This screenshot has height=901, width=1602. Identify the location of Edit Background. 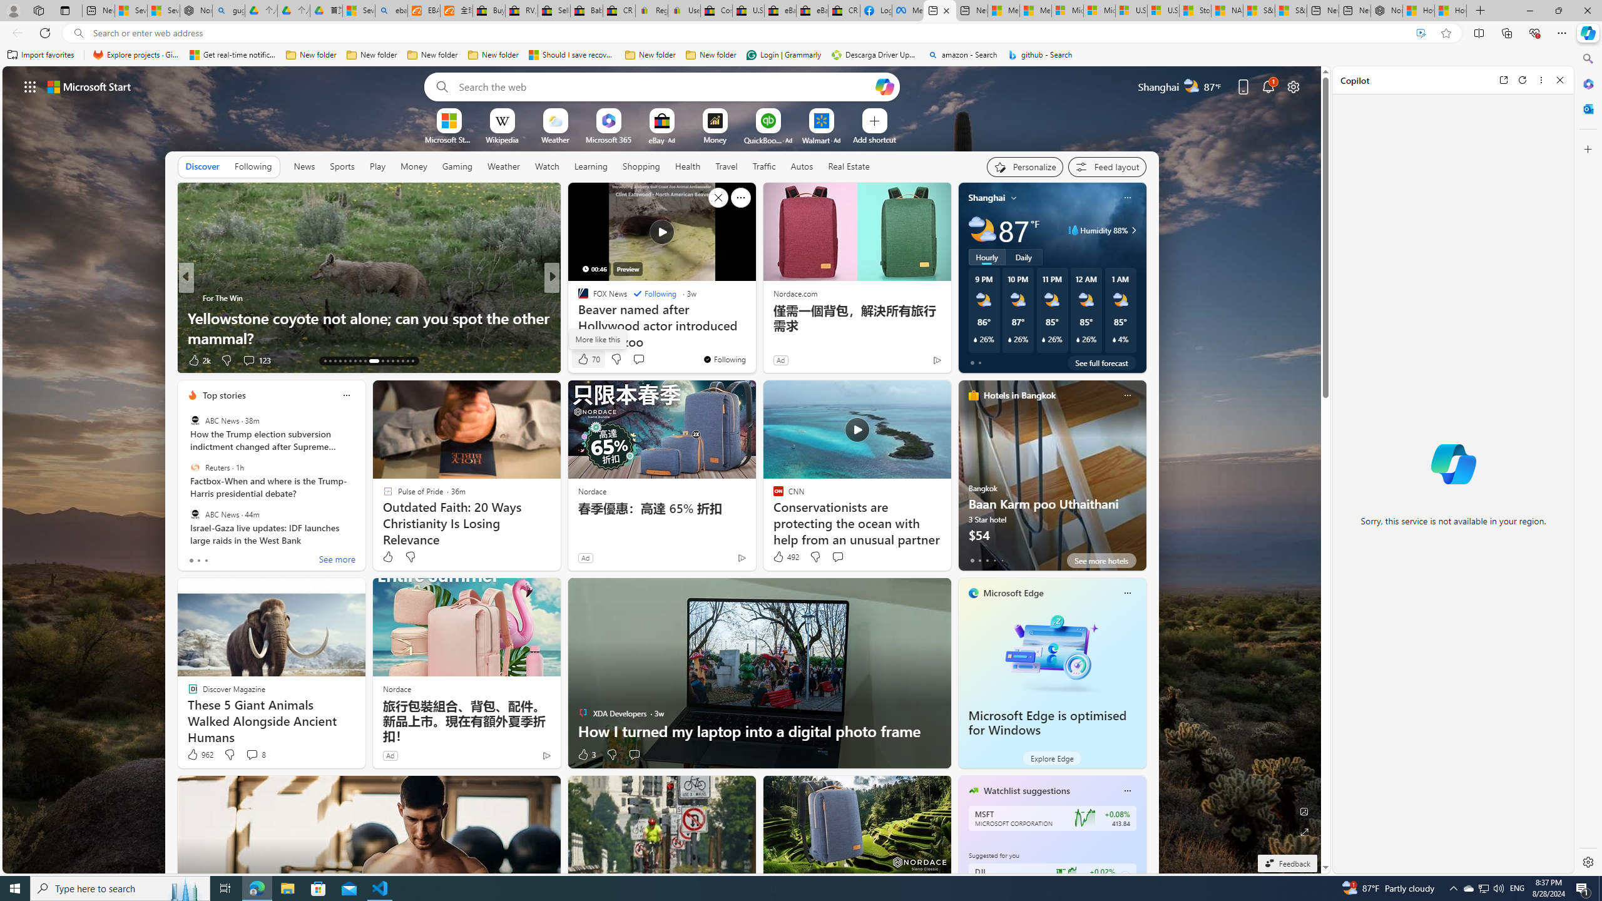
(1305, 811).